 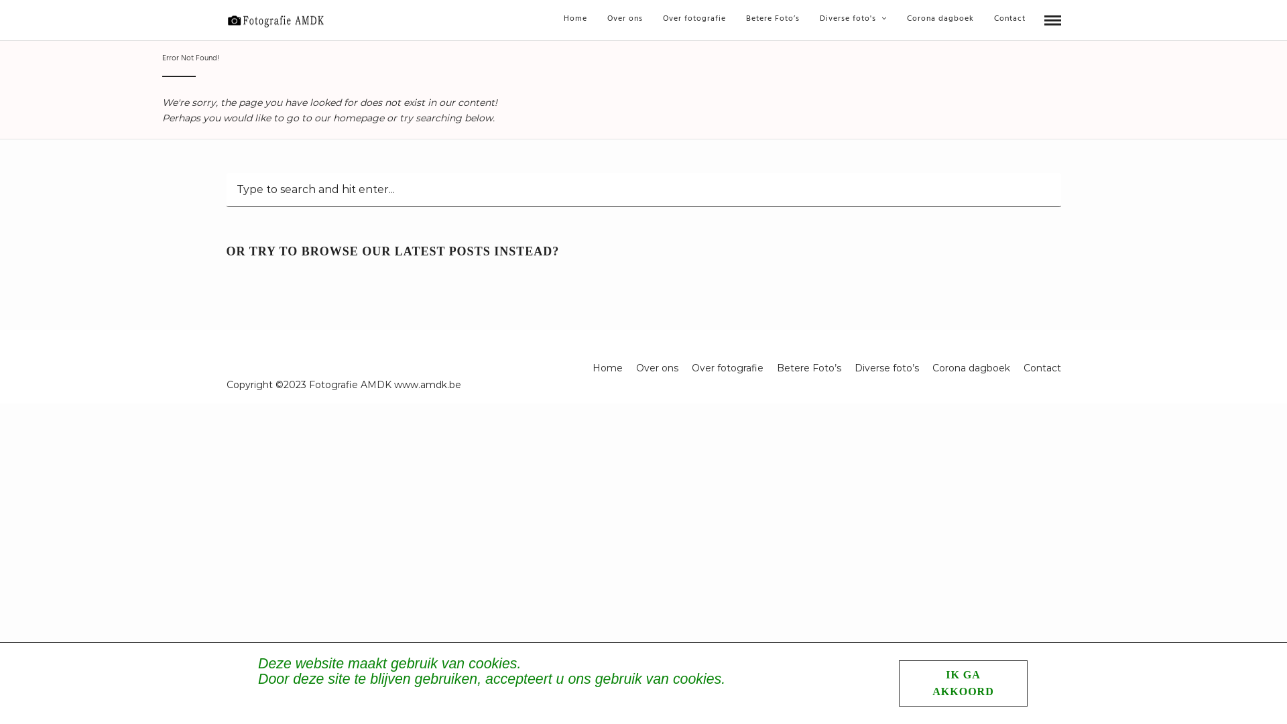 What do you see at coordinates (1042, 368) in the screenshot?
I see `Contact` at bounding box center [1042, 368].